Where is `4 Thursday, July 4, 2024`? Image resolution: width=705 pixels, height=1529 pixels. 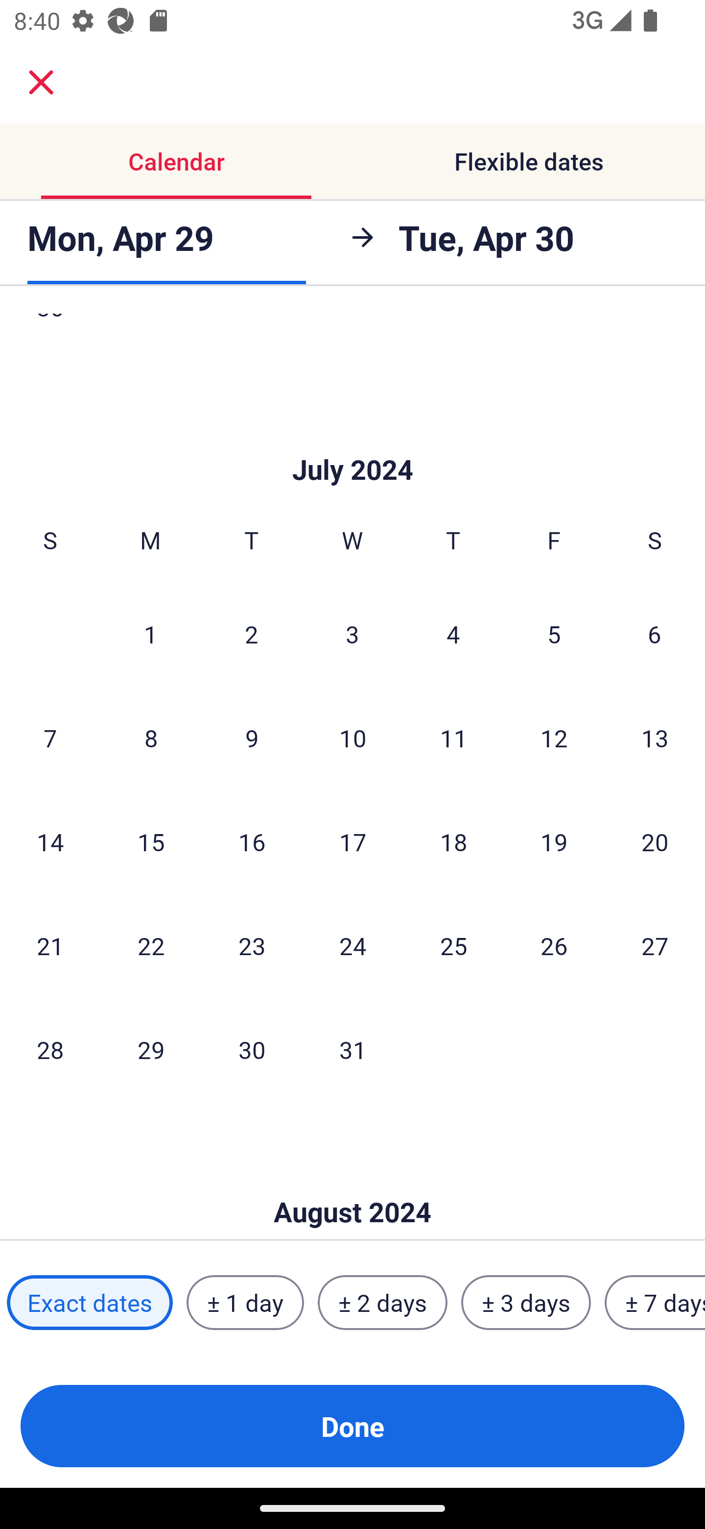
4 Thursday, July 4, 2024 is located at coordinates (453, 633).